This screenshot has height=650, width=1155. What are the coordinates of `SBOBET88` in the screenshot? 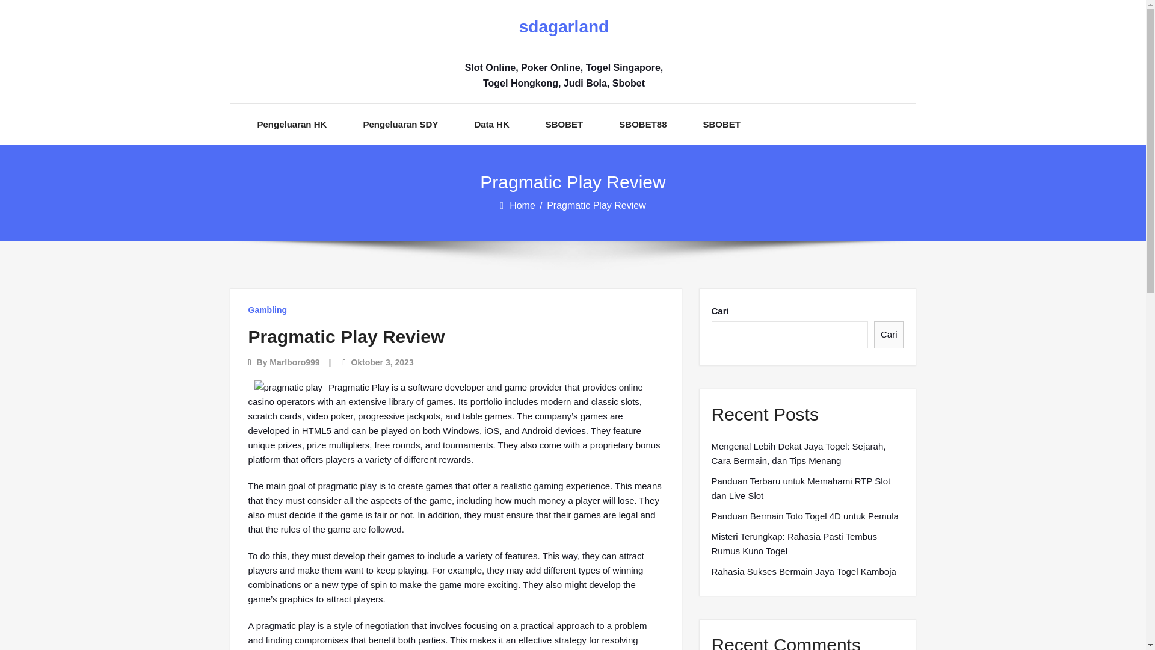 It's located at (642, 124).